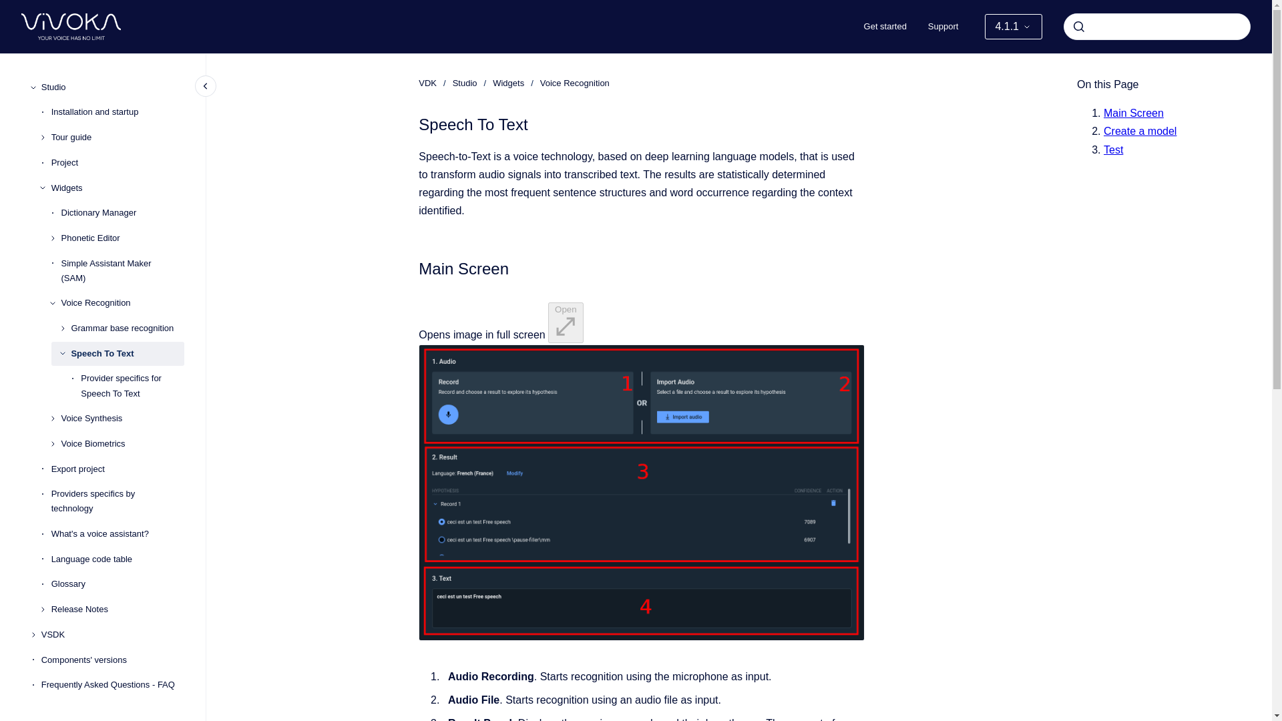 This screenshot has height=721, width=1282. What do you see at coordinates (132, 386) in the screenshot?
I see `Provider specifics for Speech To Text` at bounding box center [132, 386].